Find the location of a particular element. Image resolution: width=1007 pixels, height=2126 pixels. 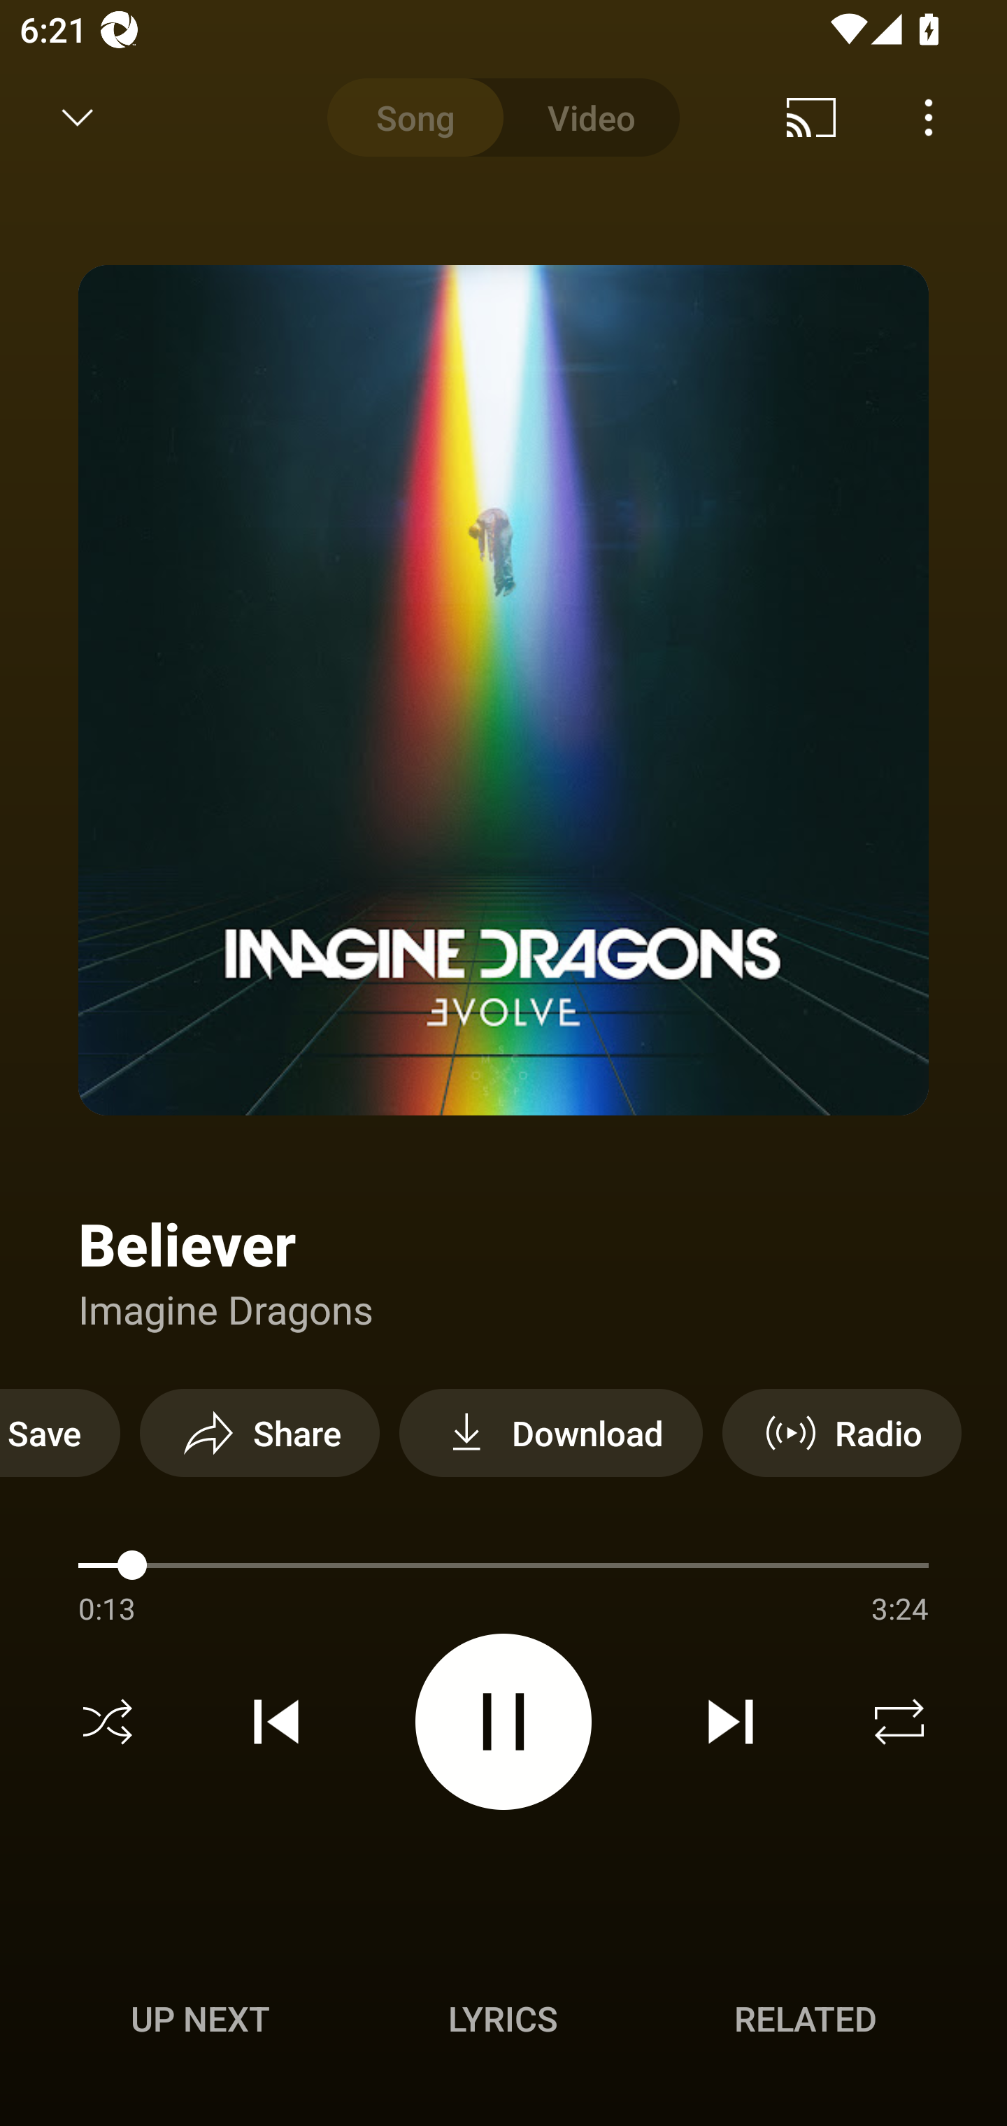

Radio is located at coordinates (842, 1432).